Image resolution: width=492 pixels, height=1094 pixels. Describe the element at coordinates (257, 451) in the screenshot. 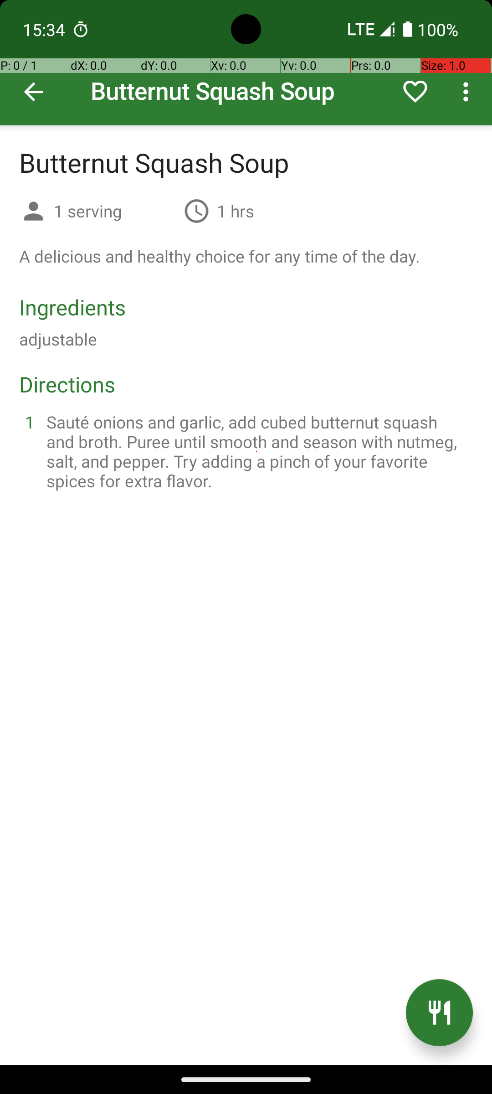

I see `Sauté onions and garlic, add cubed butternut squash and broth. Puree until smooth and season with nutmeg, salt, and pepper. Try adding a pinch of your favorite spices for extra flavor.` at that location.